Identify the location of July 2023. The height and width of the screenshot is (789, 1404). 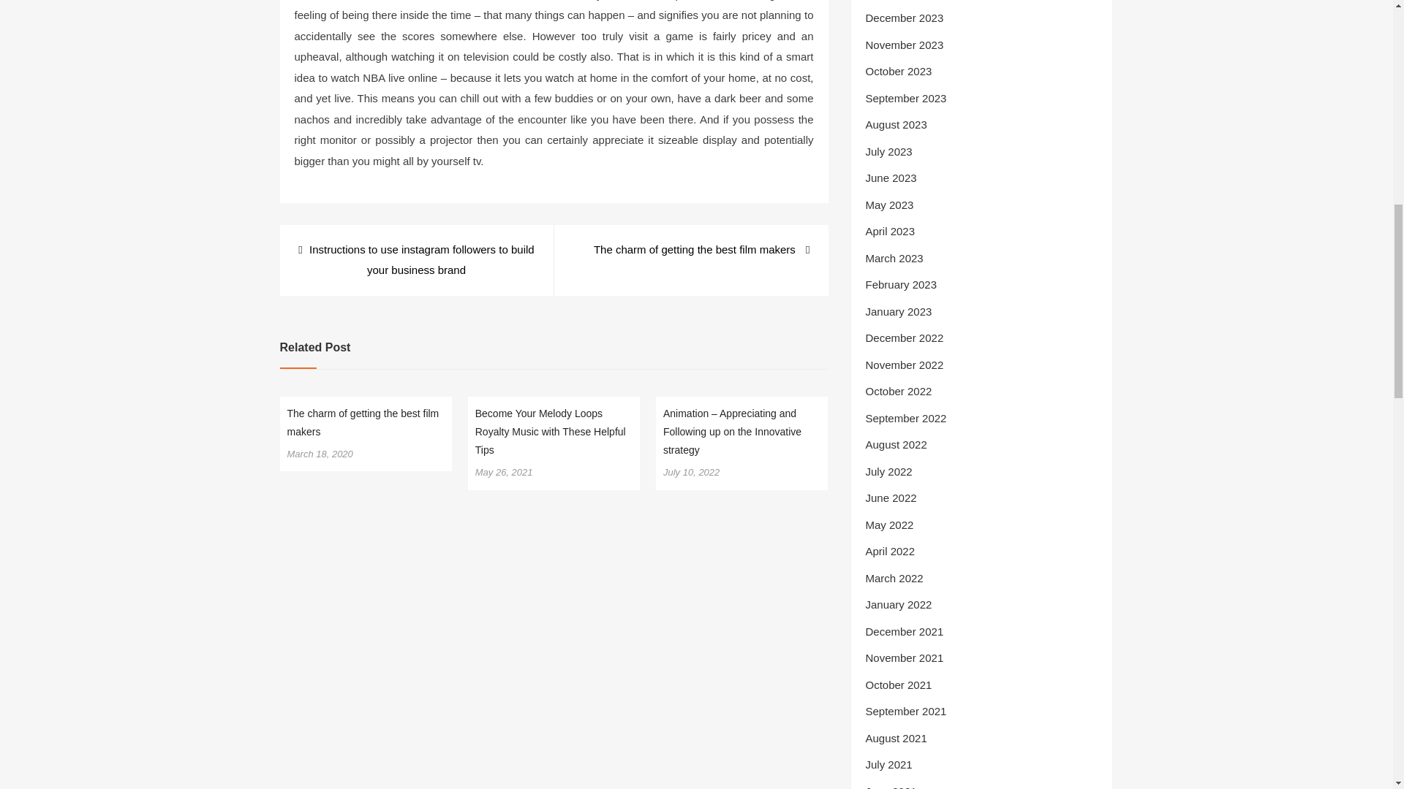
(889, 151).